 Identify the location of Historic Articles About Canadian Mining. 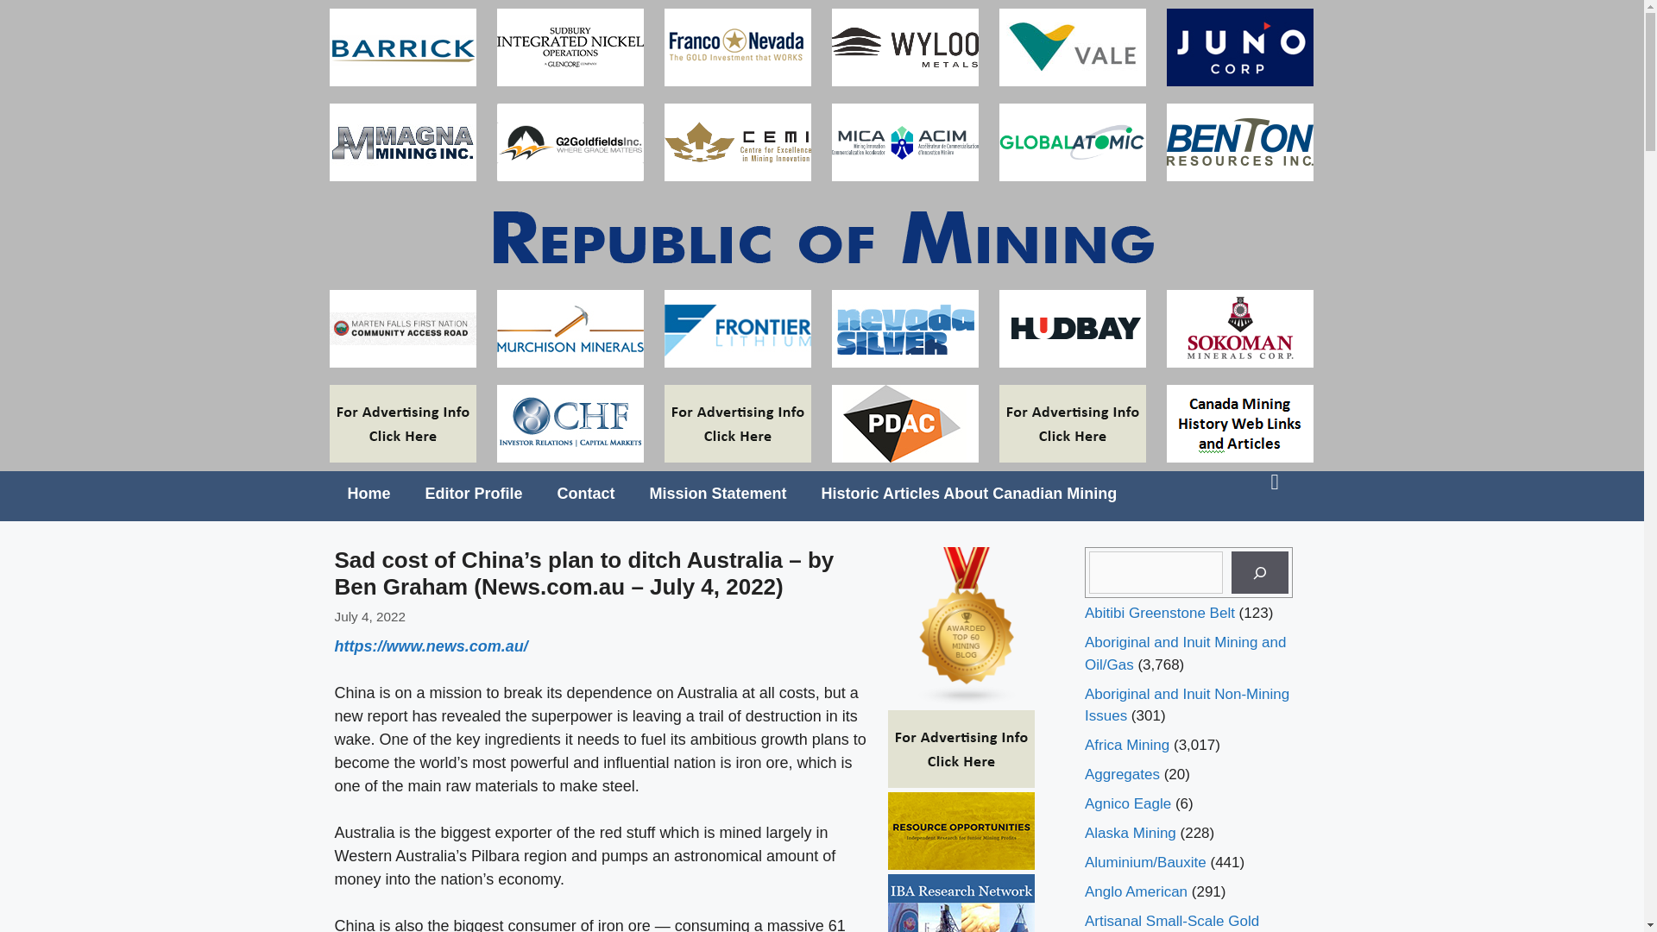
(969, 494).